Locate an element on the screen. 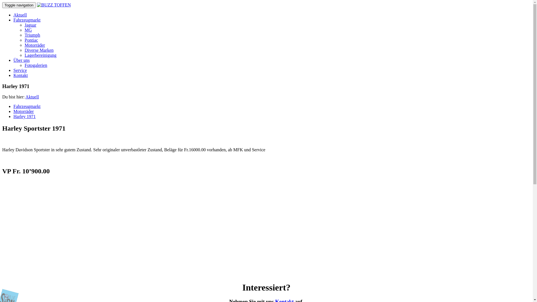  Aktuell is located at coordinates (20, 15).